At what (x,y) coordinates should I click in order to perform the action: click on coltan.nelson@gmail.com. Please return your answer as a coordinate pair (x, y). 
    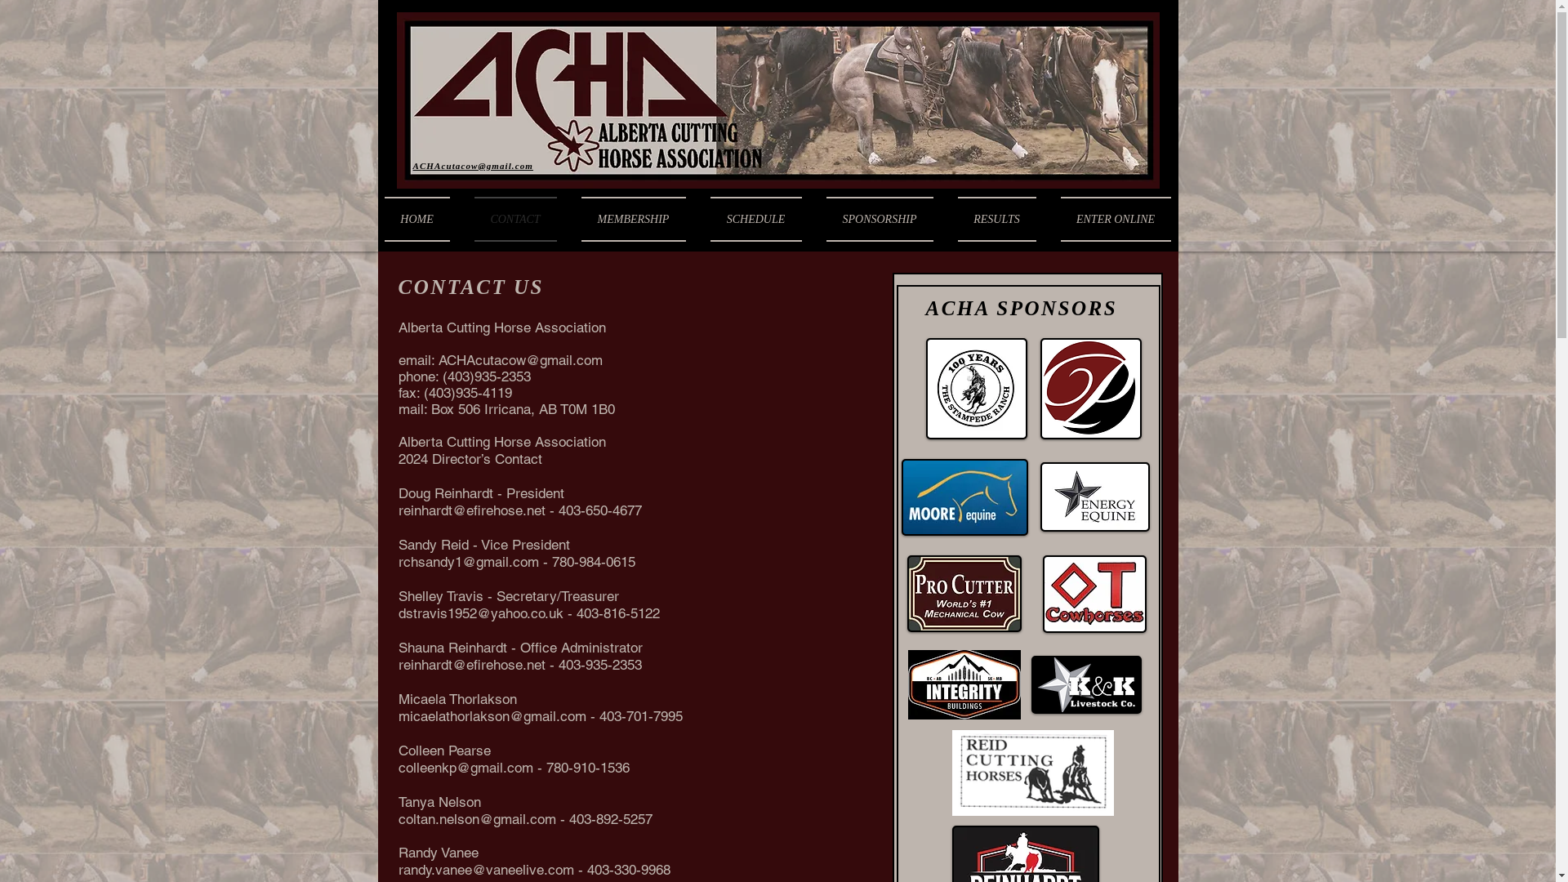
    Looking at the image, I should click on (477, 819).